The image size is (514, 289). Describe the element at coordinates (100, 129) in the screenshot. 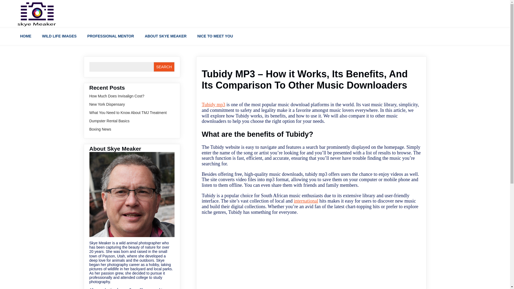

I see `Boxing News` at that location.